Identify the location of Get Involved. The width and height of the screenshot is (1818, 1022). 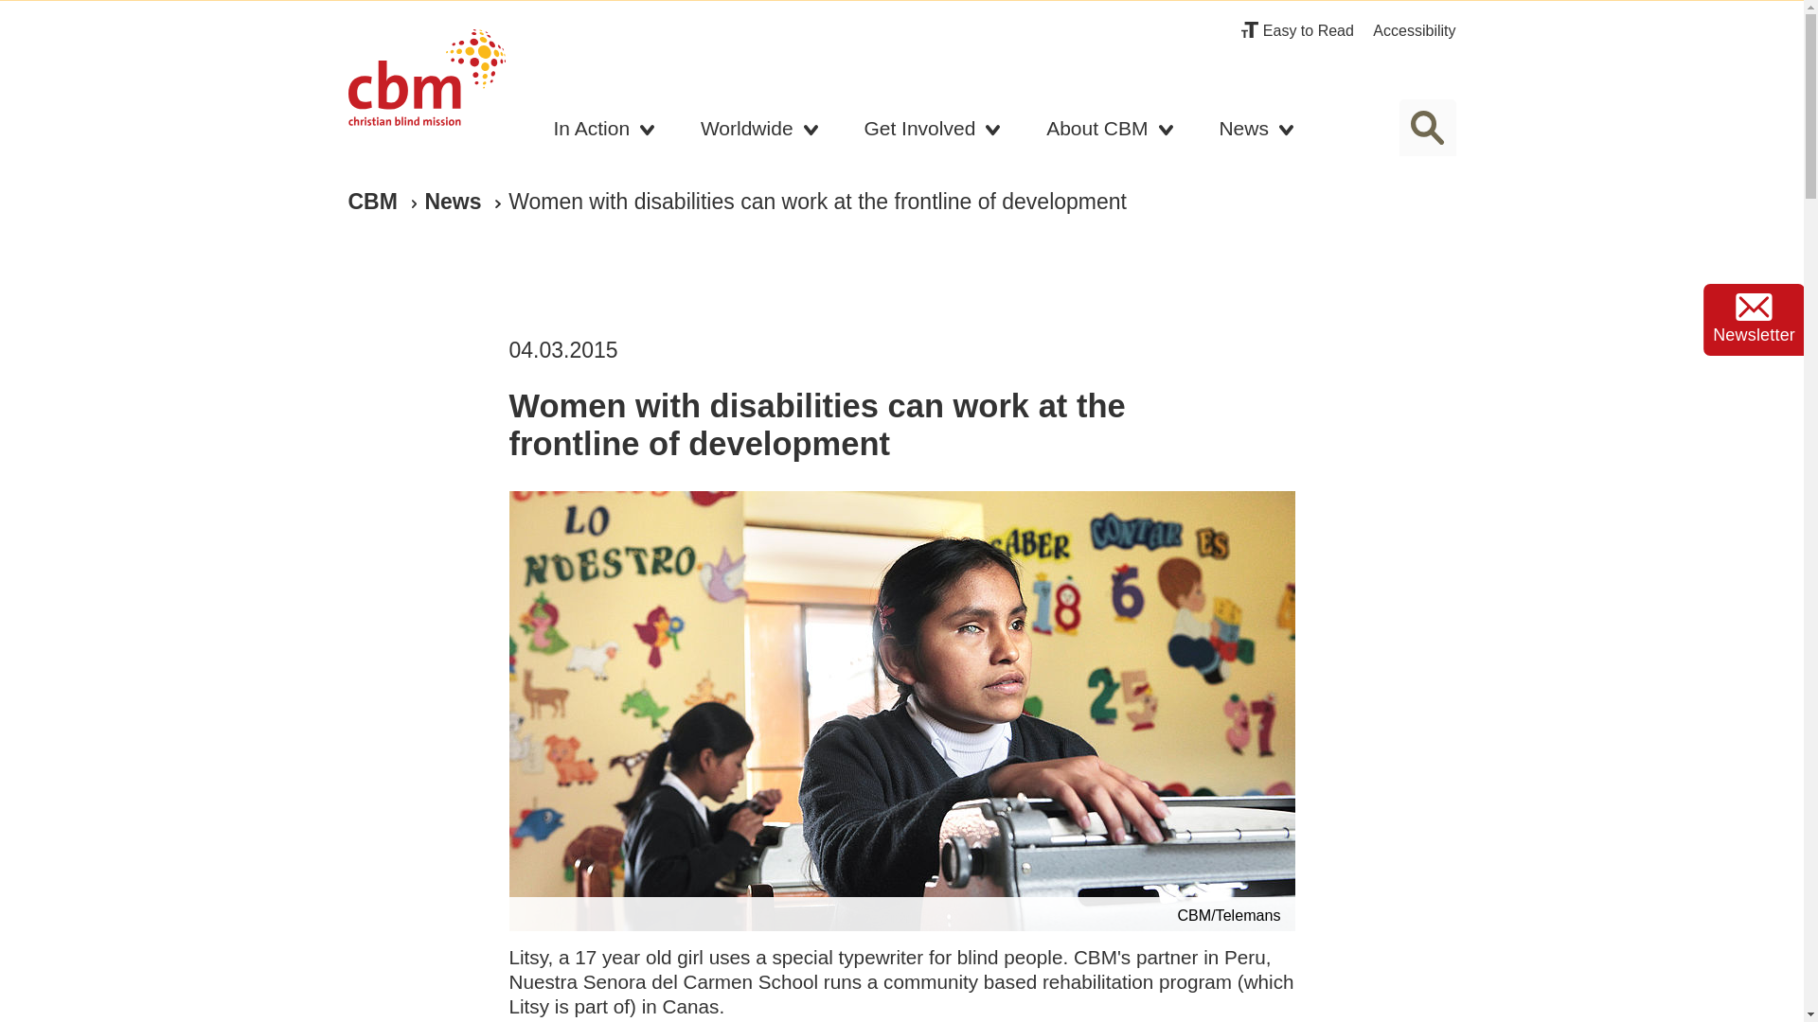
(932, 132).